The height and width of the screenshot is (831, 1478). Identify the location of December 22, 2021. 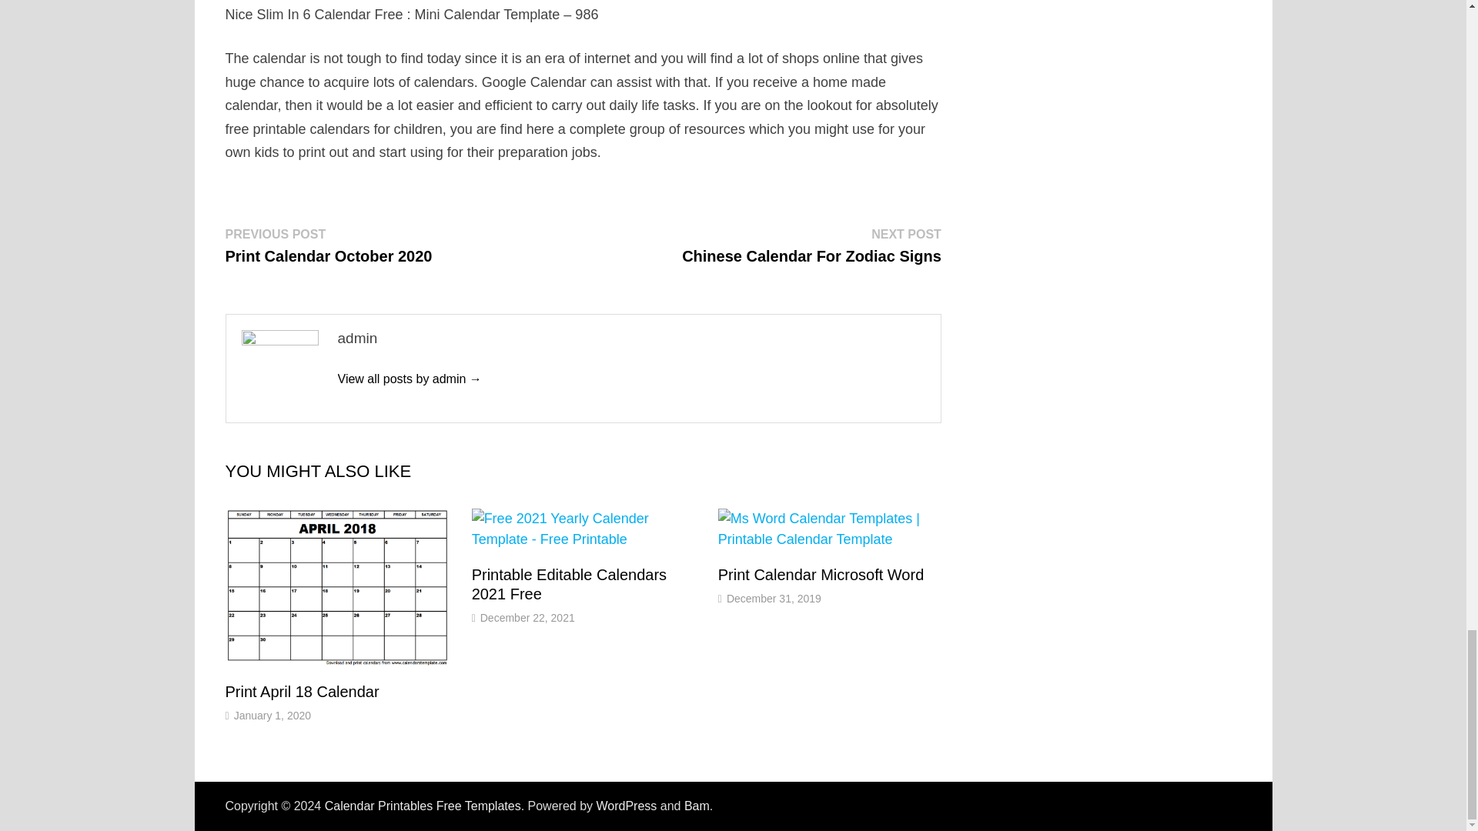
(272, 716).